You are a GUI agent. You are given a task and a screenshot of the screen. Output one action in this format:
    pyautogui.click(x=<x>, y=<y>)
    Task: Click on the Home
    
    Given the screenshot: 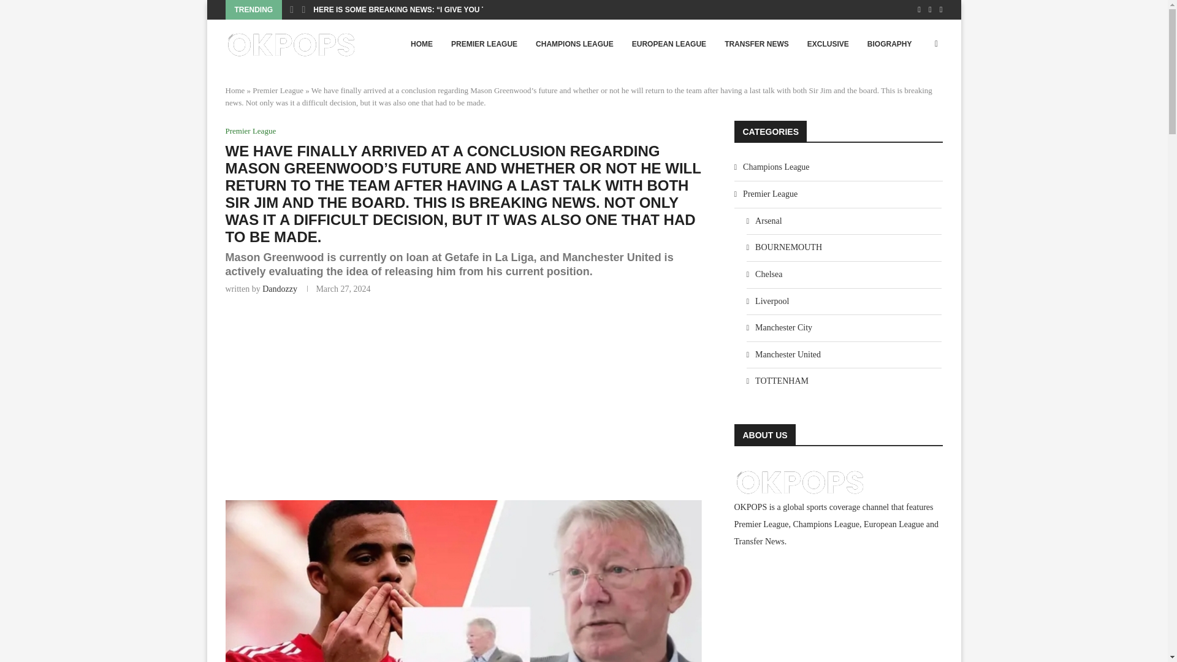 What is the action you would take?
    pyautogui.click(x=235, y=91)
    